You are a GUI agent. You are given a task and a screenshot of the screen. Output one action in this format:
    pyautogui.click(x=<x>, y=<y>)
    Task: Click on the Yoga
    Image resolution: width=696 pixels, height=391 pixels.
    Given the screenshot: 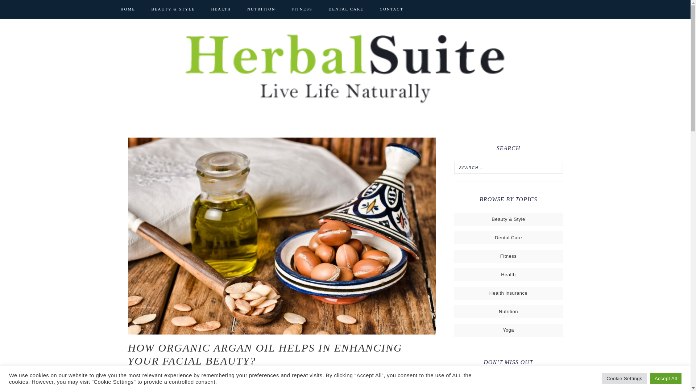 What is the action you would take?
    pyautogui.click(x=508, y=330)
    